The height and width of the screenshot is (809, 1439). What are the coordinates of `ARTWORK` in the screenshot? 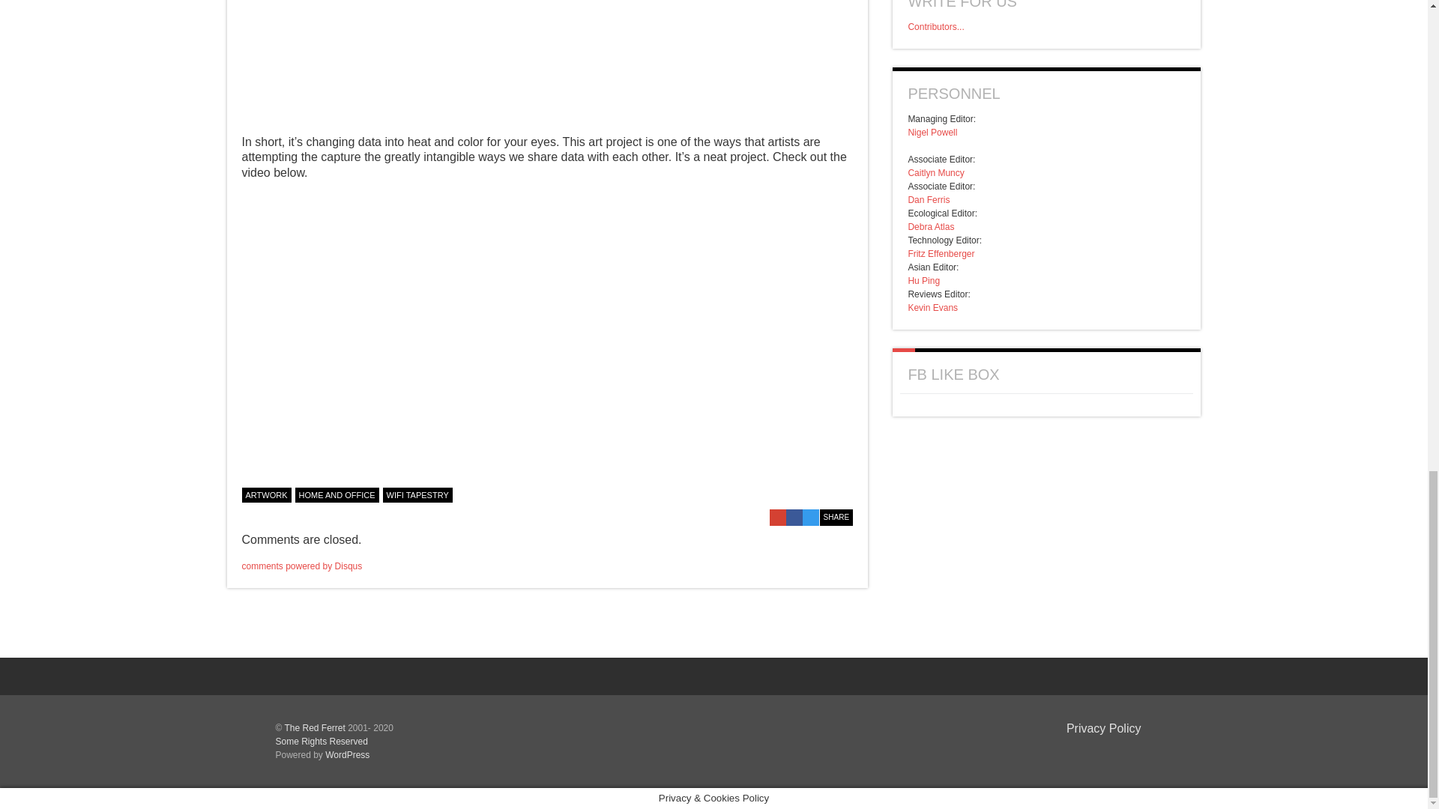 It's located at (265, 494).